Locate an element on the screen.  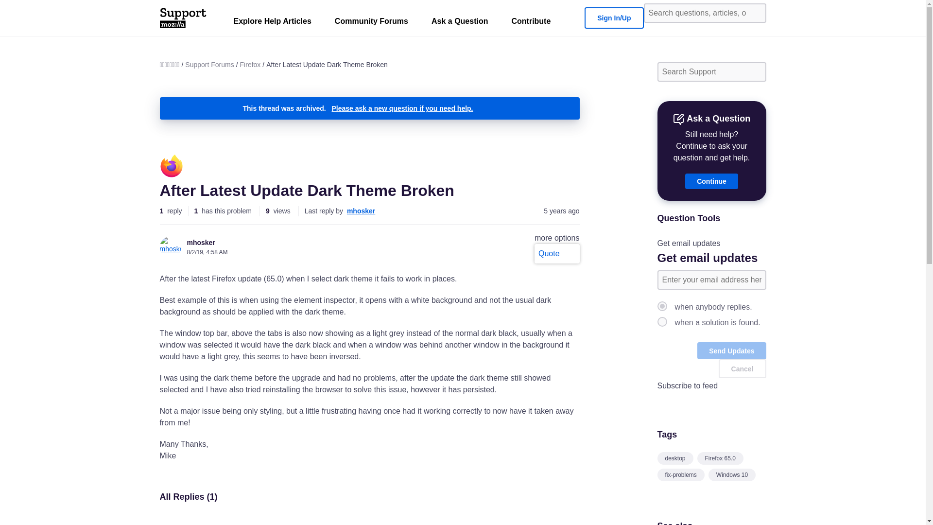
Explore Help Articles is located at coordinates (272, 23).